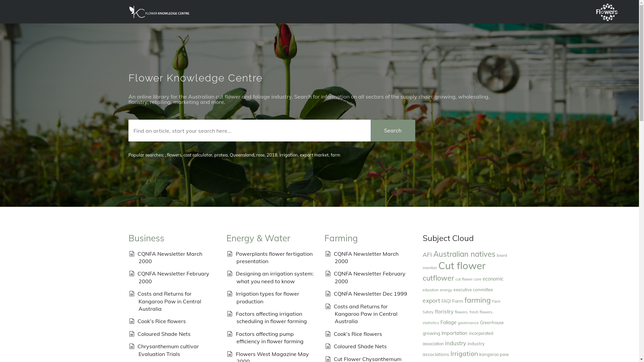 This screenshot has height=362, width=644. What do you see at coordinates (288, 155) in the screenshot?
I see `irrigation` at bounding box center [288, 155].